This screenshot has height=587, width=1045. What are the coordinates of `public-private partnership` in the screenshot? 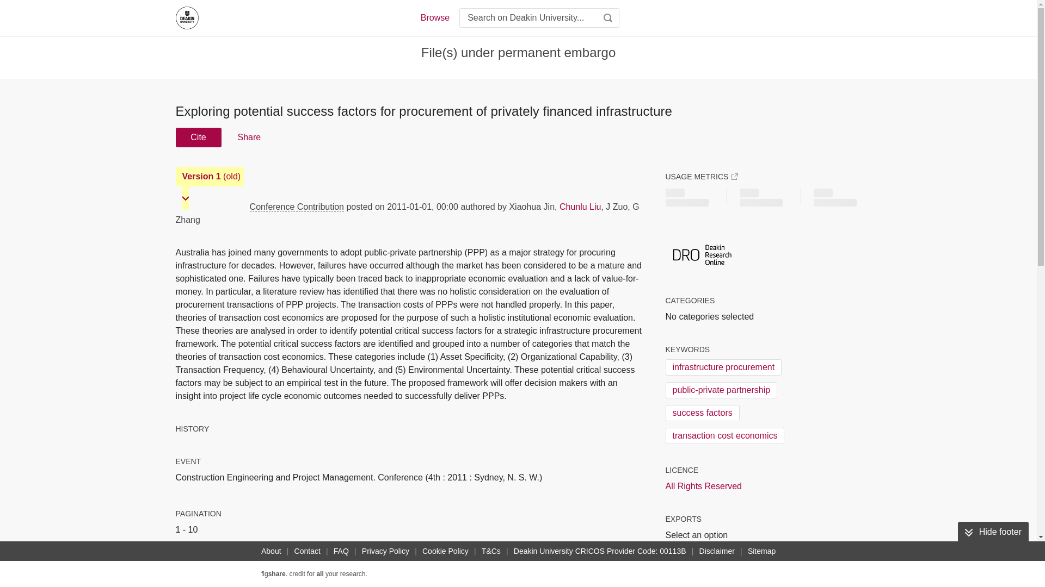 It's located at (721, 390).